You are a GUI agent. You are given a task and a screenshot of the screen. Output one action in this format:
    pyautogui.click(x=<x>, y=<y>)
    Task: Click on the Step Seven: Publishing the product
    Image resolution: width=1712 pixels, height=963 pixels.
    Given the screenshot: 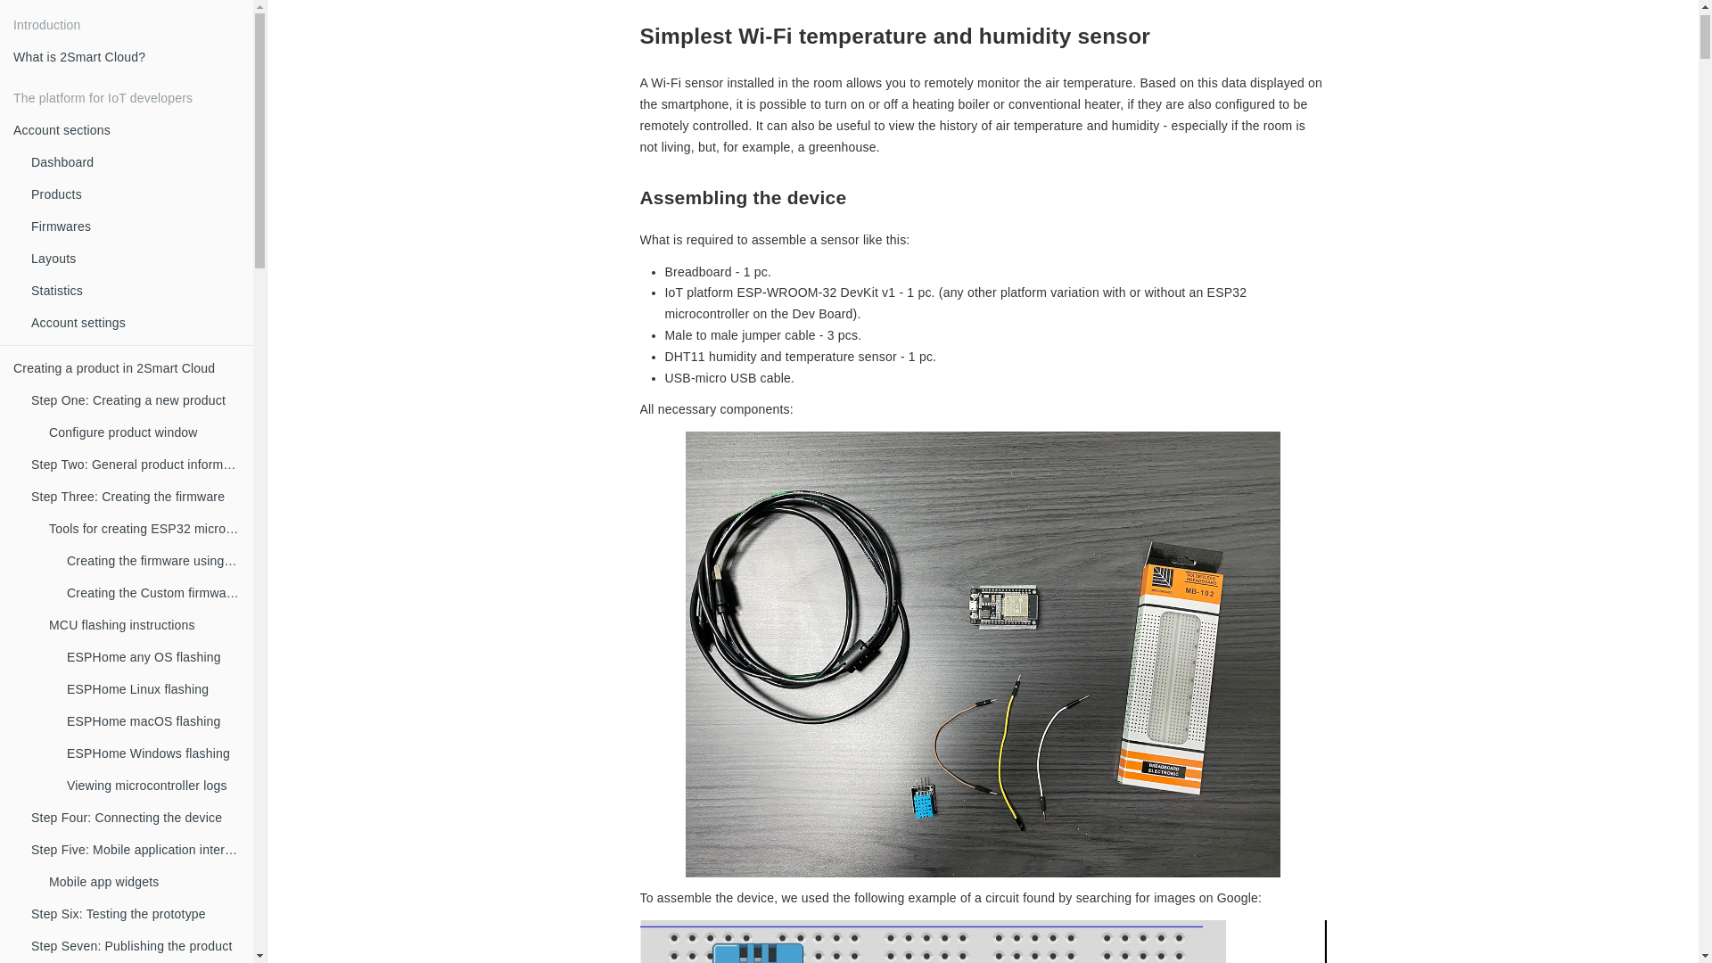 What is the action you would take?
    pyautogui.click(x=136, y=946)
    